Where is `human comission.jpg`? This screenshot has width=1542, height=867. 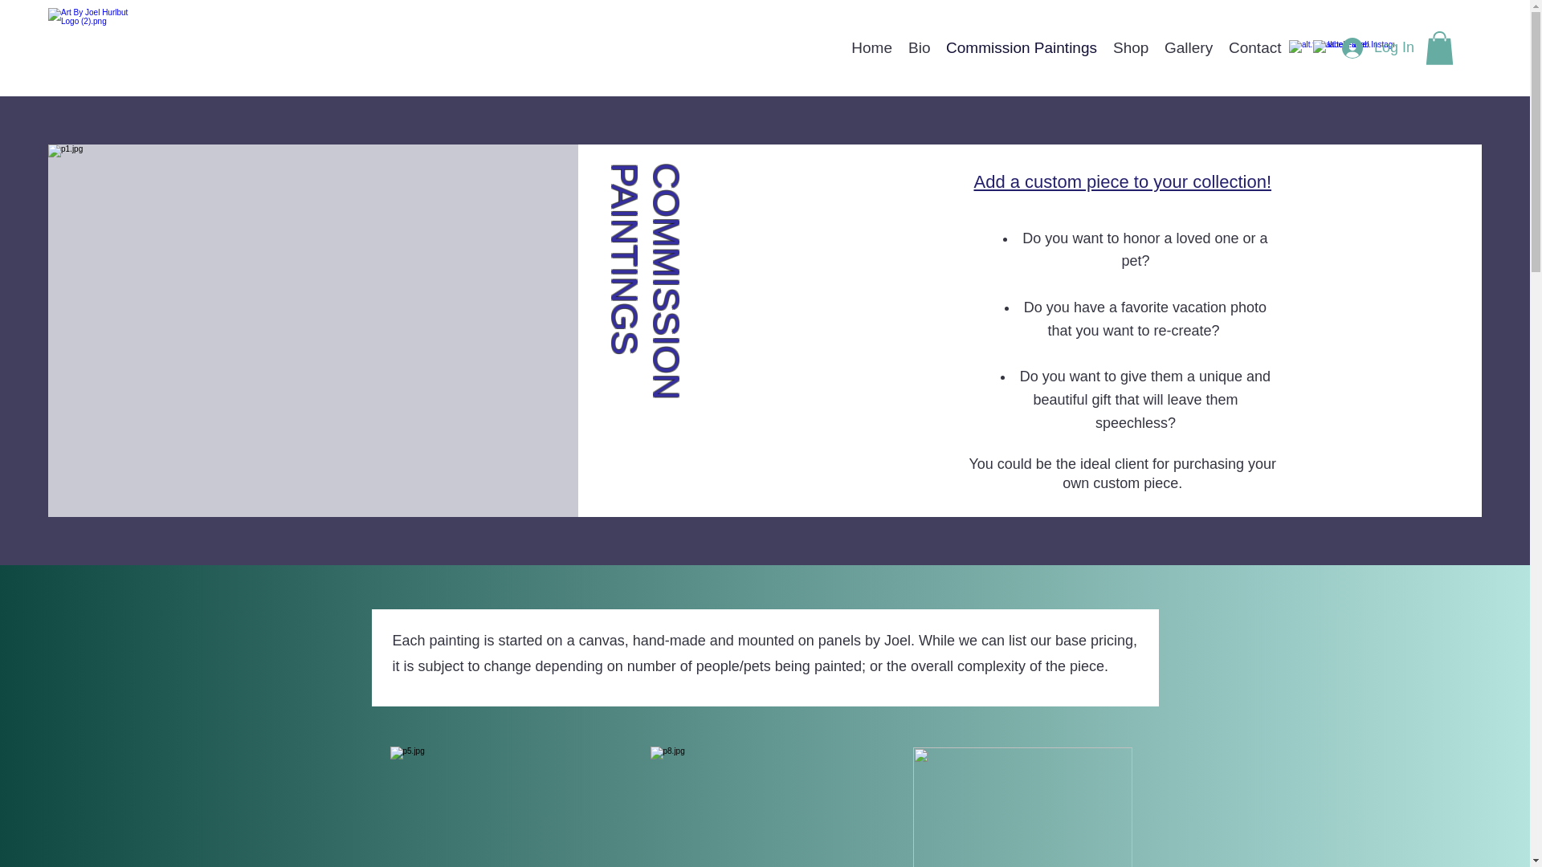
human comission.jpg is located at coordinates (1022, 807).